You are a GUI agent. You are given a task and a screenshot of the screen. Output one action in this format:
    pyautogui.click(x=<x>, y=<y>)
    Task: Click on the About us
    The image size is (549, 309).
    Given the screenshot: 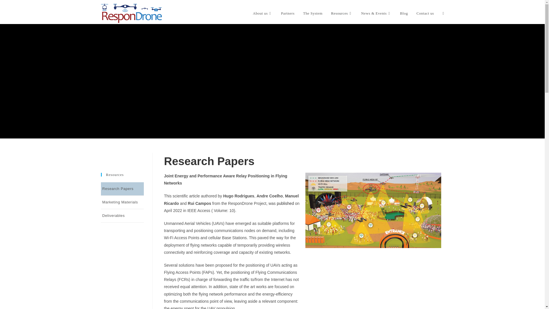 What is the action you would take?
    pyautogui.click(x=262, y=13)
    